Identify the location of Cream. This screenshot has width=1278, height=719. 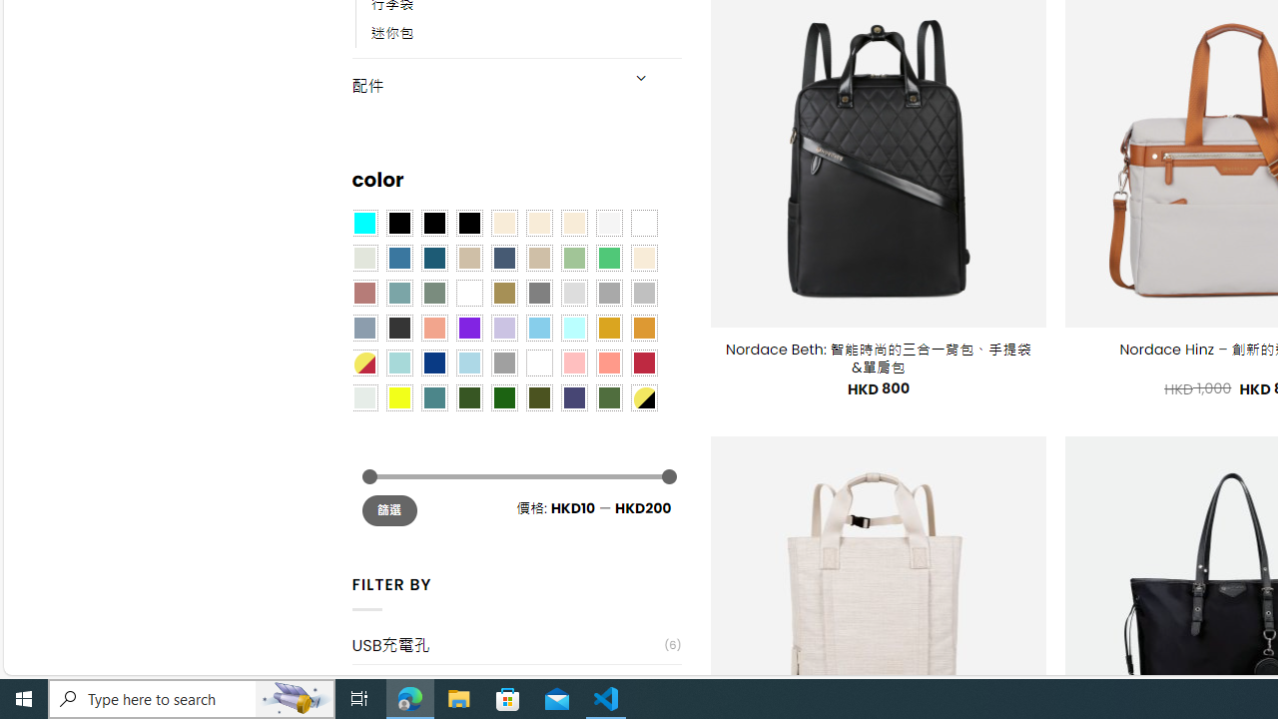
(573, 223).